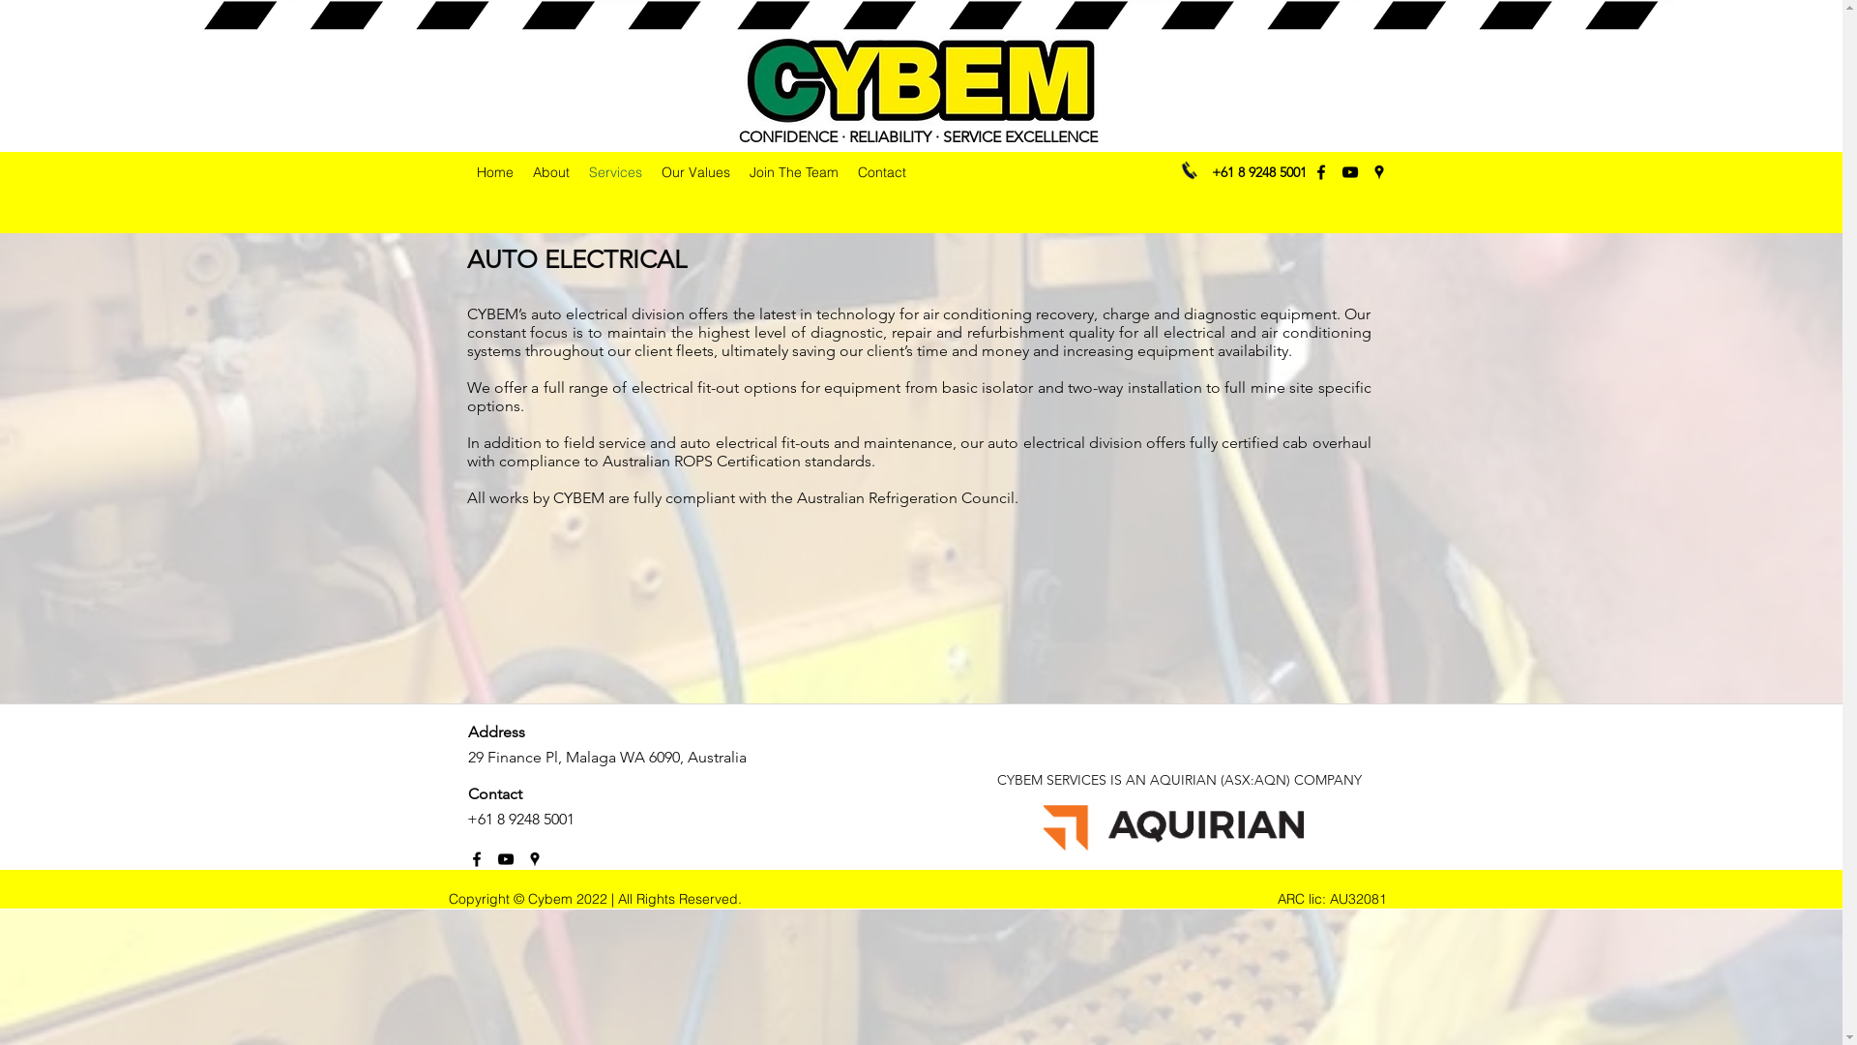  I want to click on Services, so click(615, 172).